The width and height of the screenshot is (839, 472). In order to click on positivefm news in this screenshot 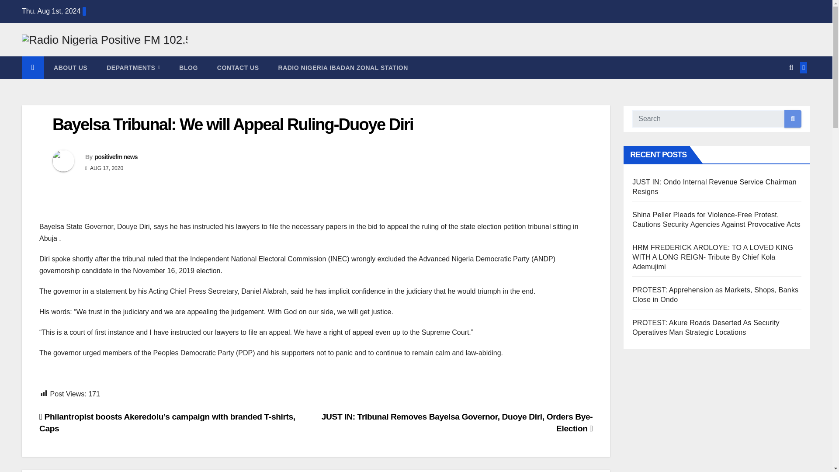, I will do `click(115, 339)`.